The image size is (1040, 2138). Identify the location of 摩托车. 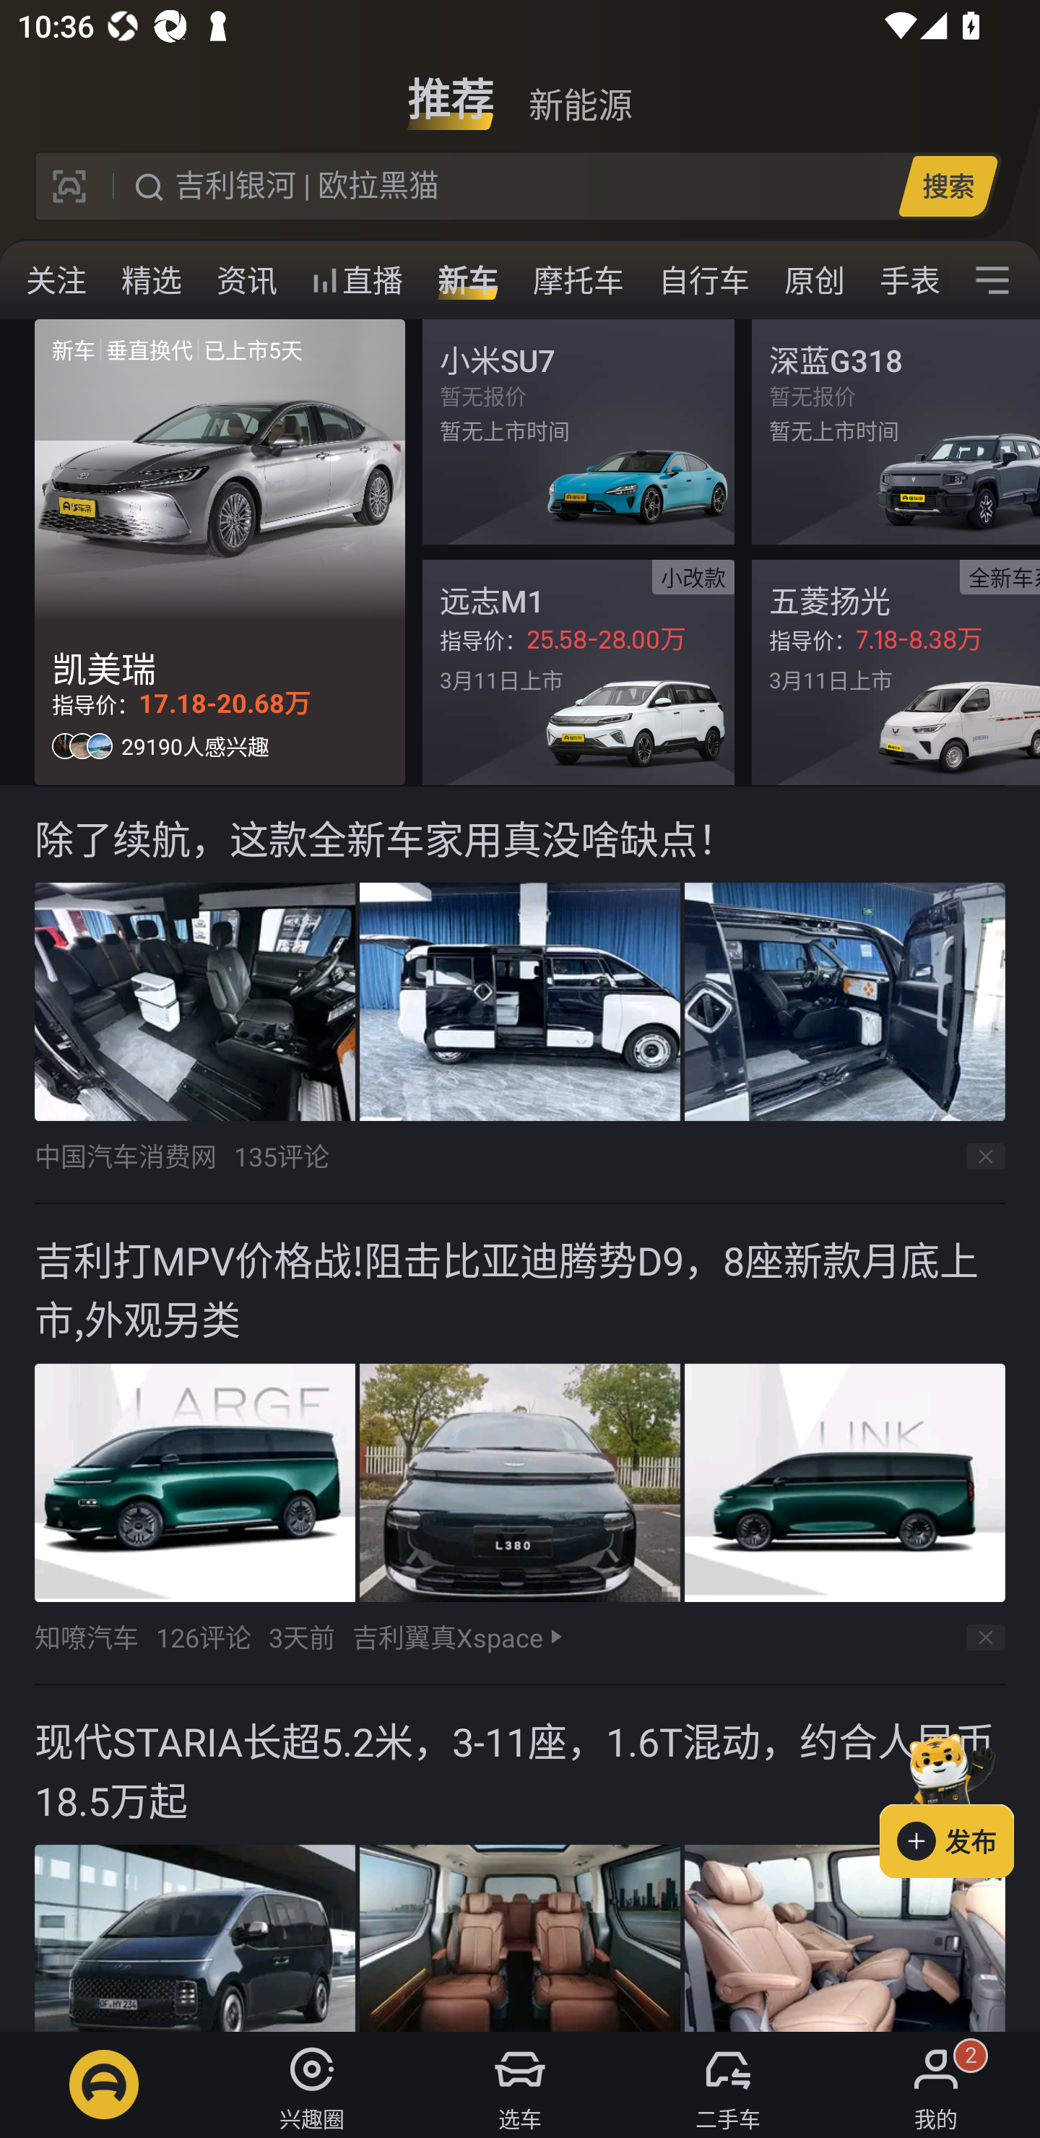
(578, 280).